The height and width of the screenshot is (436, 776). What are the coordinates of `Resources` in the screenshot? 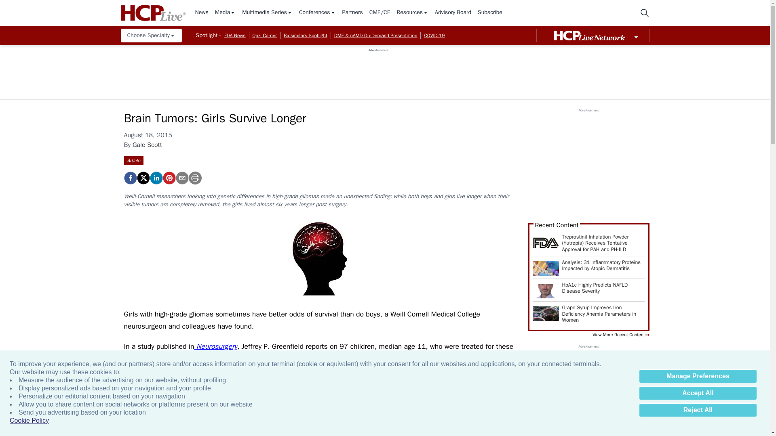 It's located at (412, 13).